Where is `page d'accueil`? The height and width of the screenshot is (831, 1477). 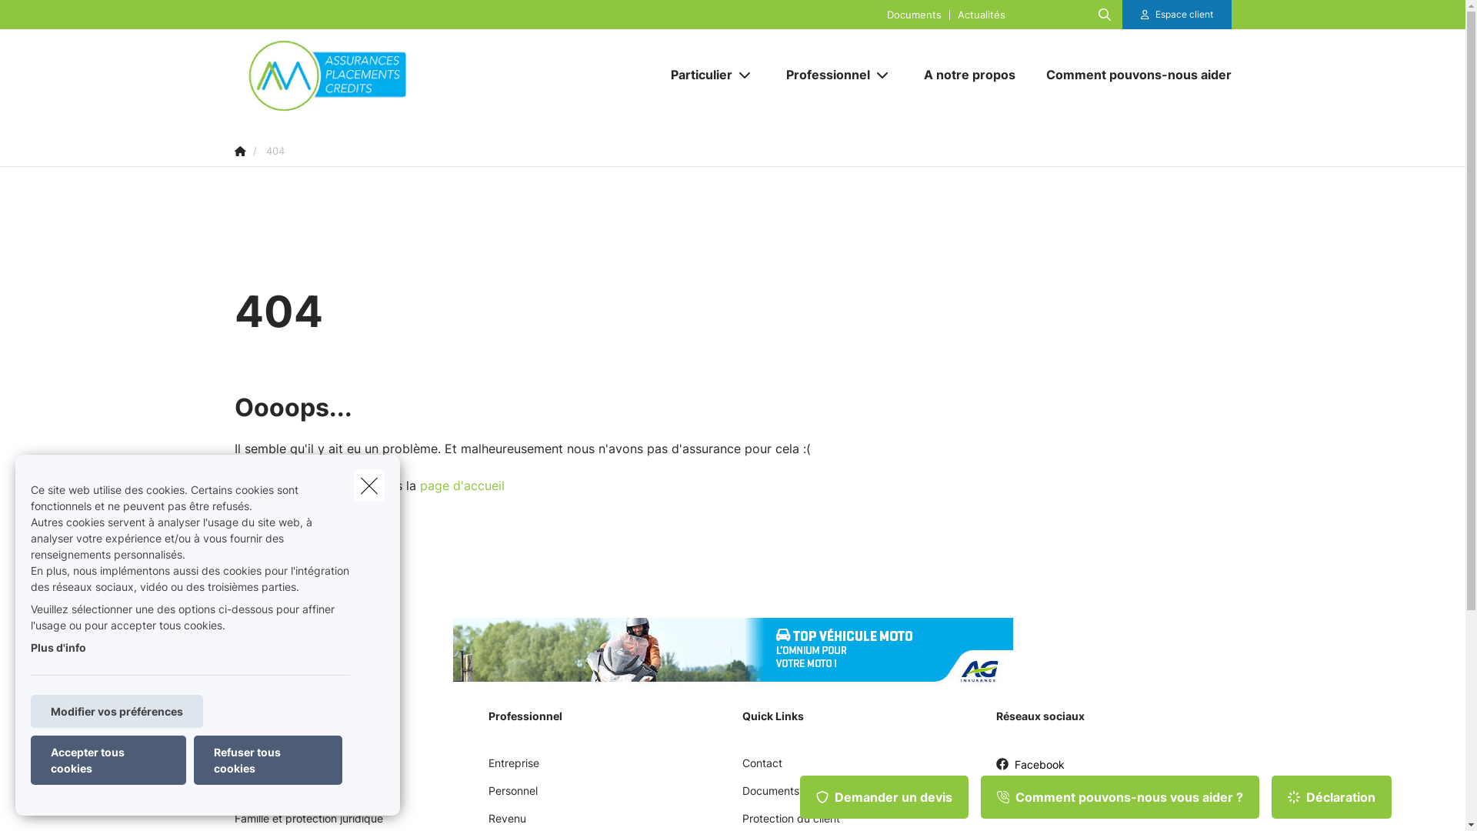
page d'accueil is located at coordinates (462, 486).